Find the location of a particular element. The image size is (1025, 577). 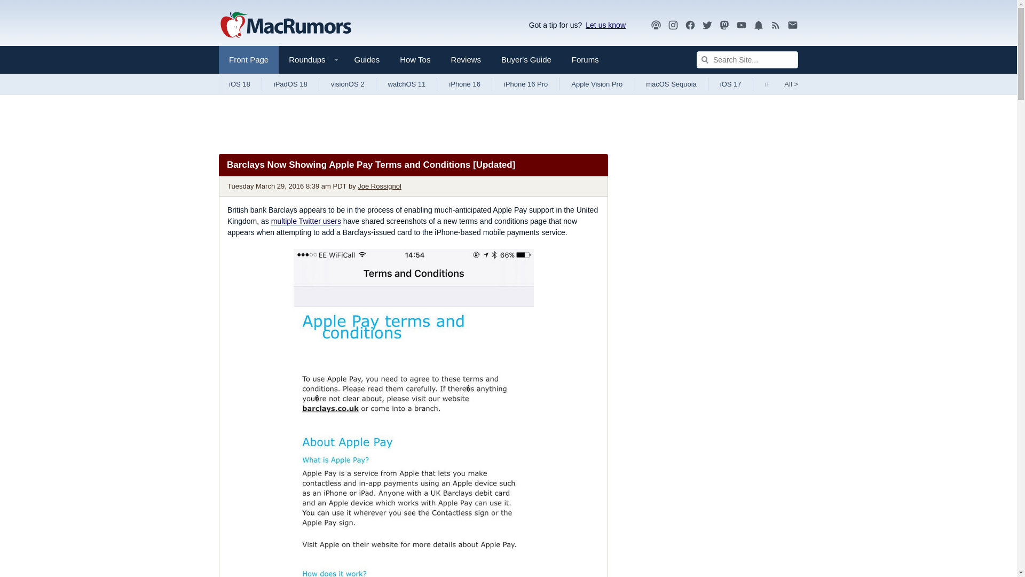

Podcast is located at coordinates (656, 25).